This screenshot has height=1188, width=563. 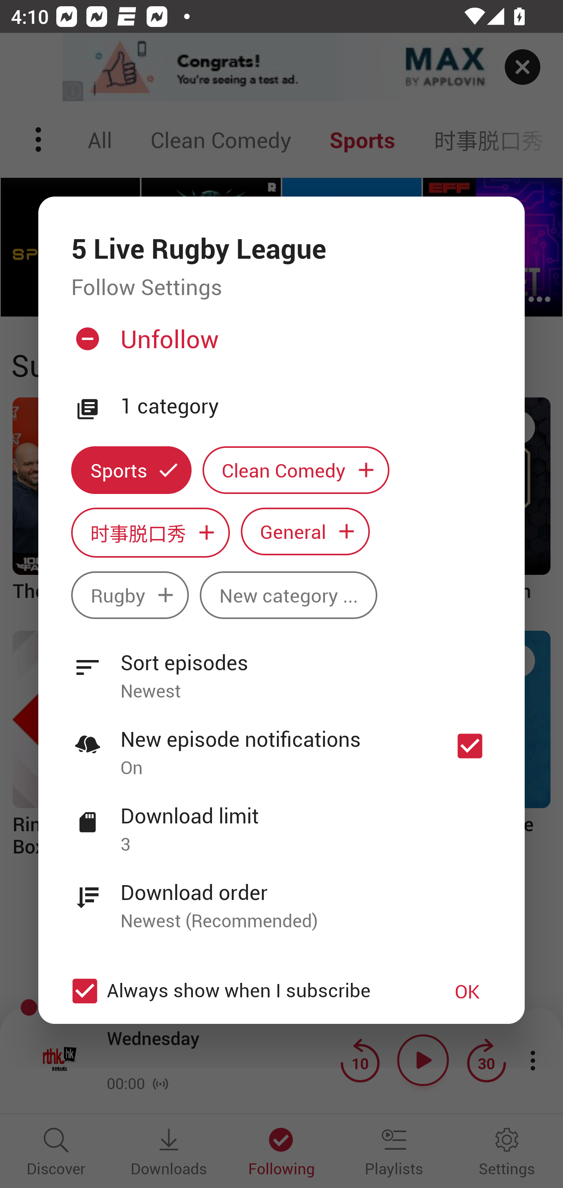 What do you see at coordinates (305, 531) in the screenshot?
I see `General` at bounding box center [305, 531].